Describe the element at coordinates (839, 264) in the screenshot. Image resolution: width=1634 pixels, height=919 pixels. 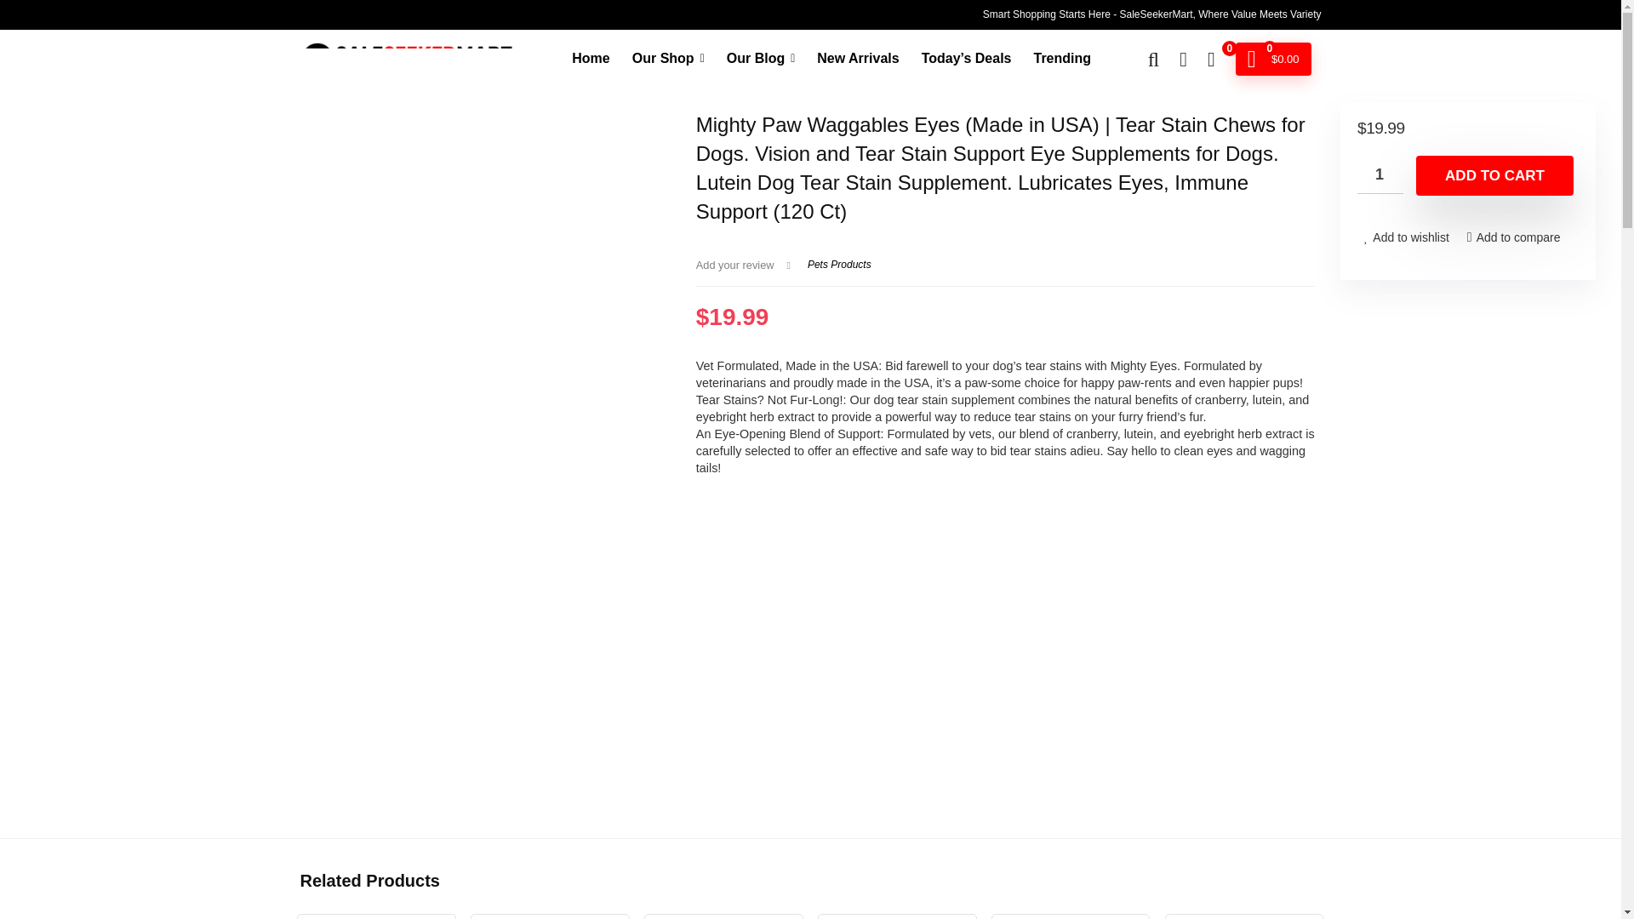
I see `View all posts in Pets Products` at that location.